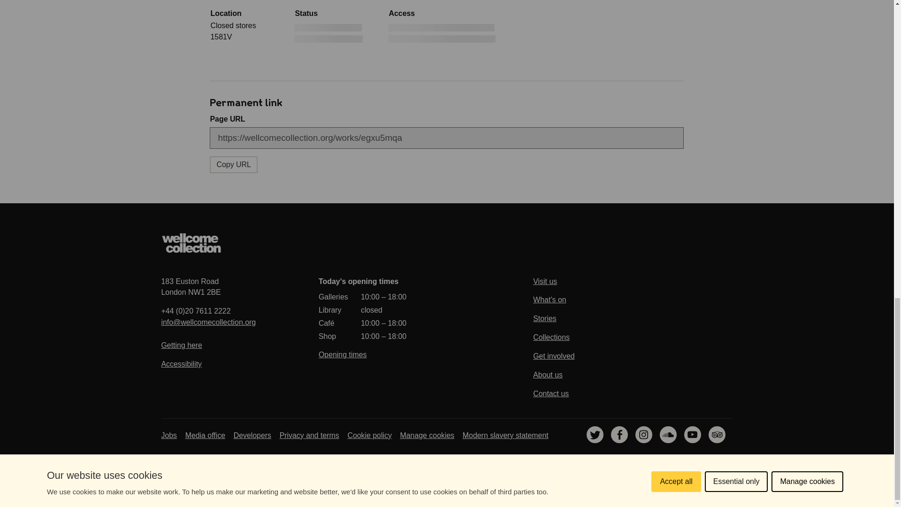 This screenshot has width=901, height=507. Describe the element at coordinates (181, 364) in the screenshot. I see `Visit us` at that location.